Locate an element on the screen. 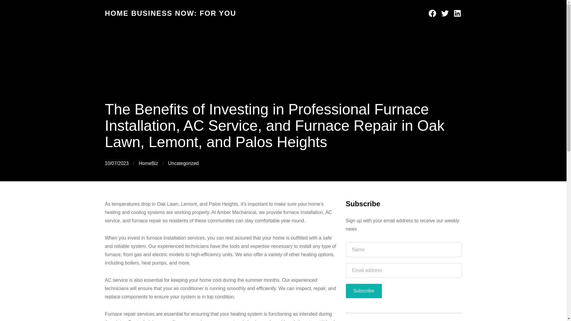  LinkedIn is located at coordinates (457, 13).